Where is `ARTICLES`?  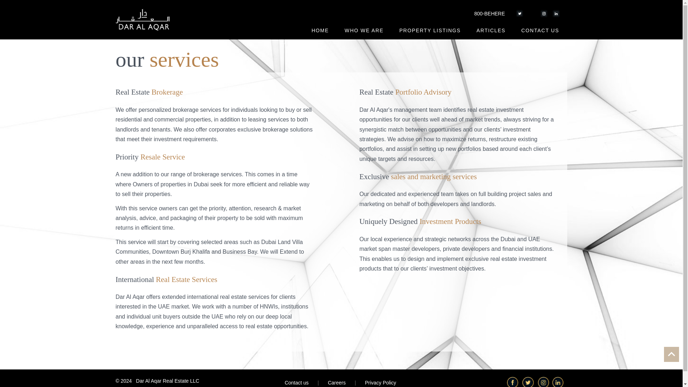
ARTICLES is located at coordinates (491, 30).